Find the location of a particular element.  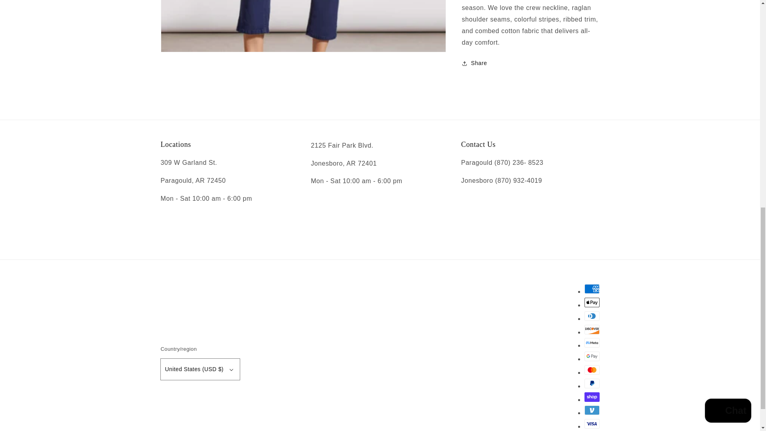

Discover is located at coordinates (591, 330).